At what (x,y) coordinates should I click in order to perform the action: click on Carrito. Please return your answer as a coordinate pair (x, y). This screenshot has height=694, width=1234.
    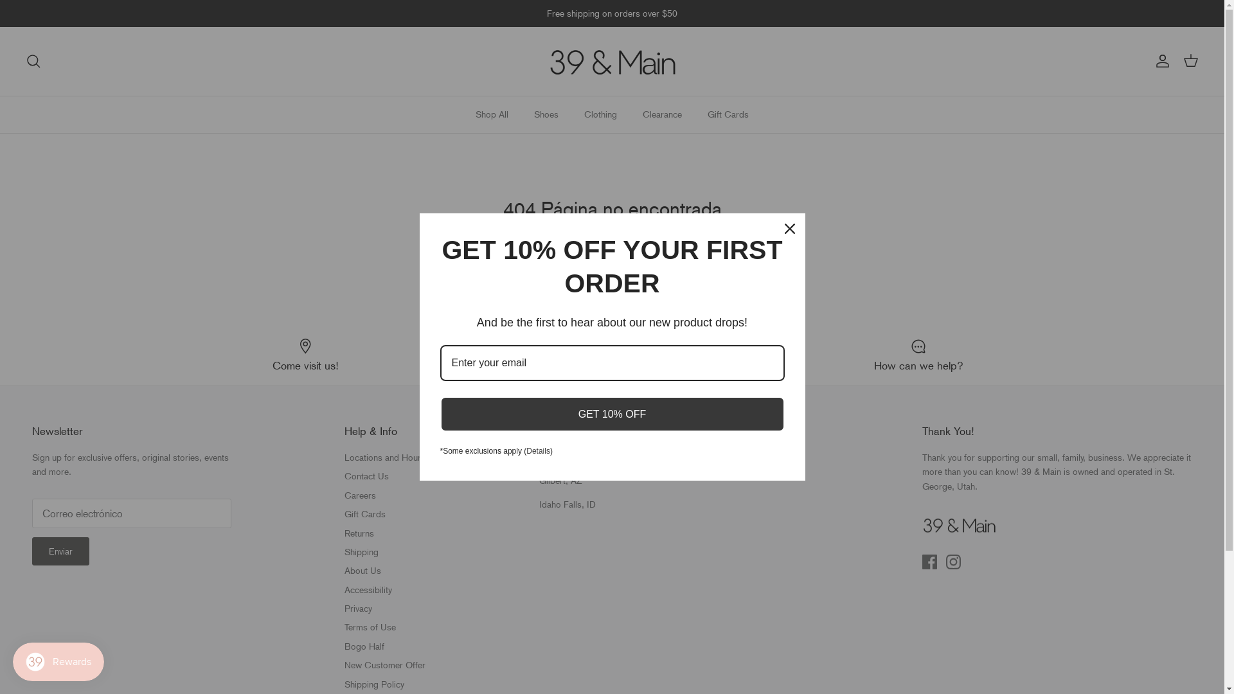
    Looking at the image, I should click on (1191, 61).